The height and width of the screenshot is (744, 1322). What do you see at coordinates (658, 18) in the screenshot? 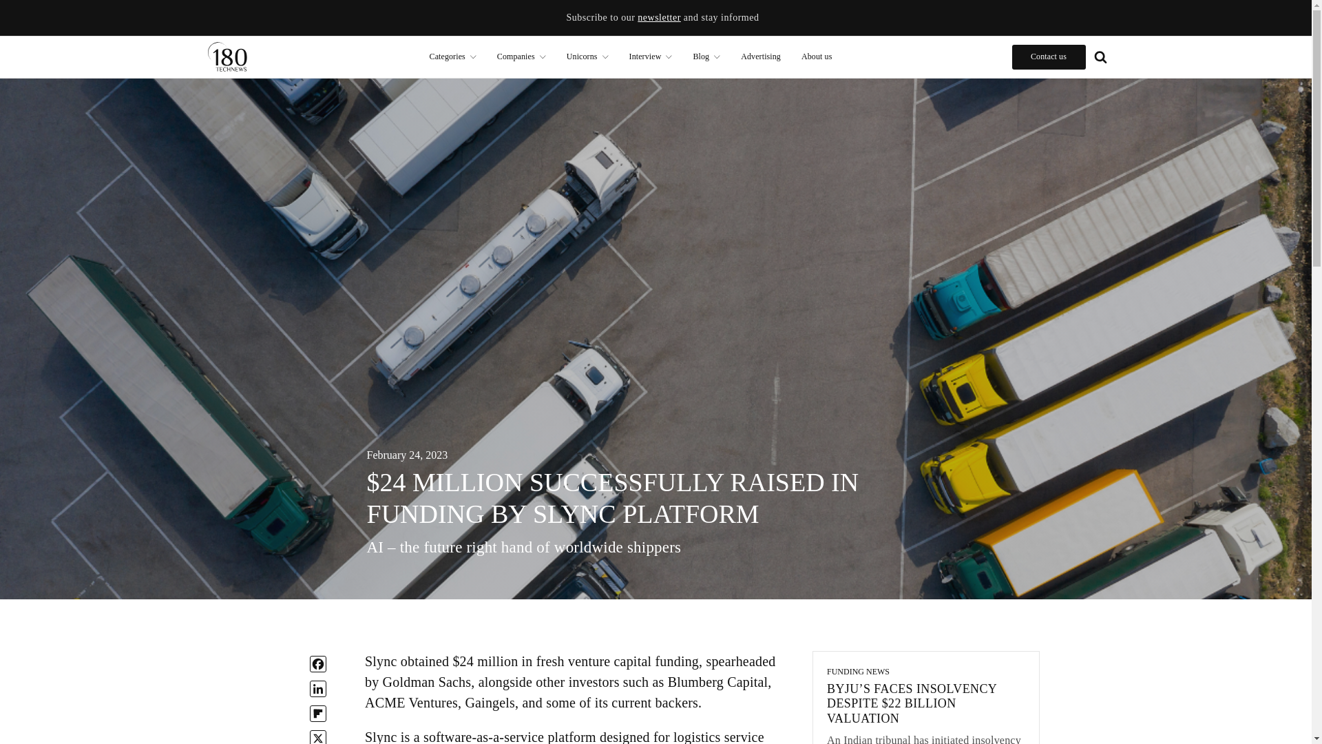
I see `newsletter` at bounding box center [658, 18].